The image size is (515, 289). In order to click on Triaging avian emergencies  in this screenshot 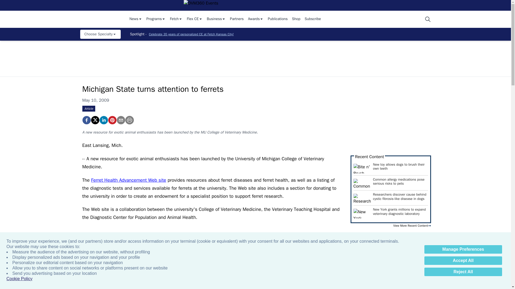, I will do `click(180, 278)`.